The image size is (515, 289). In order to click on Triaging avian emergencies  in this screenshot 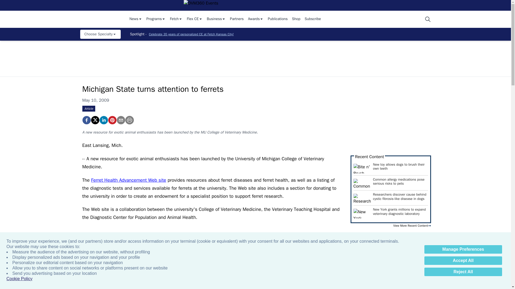, I will do `click(180, 278)`.